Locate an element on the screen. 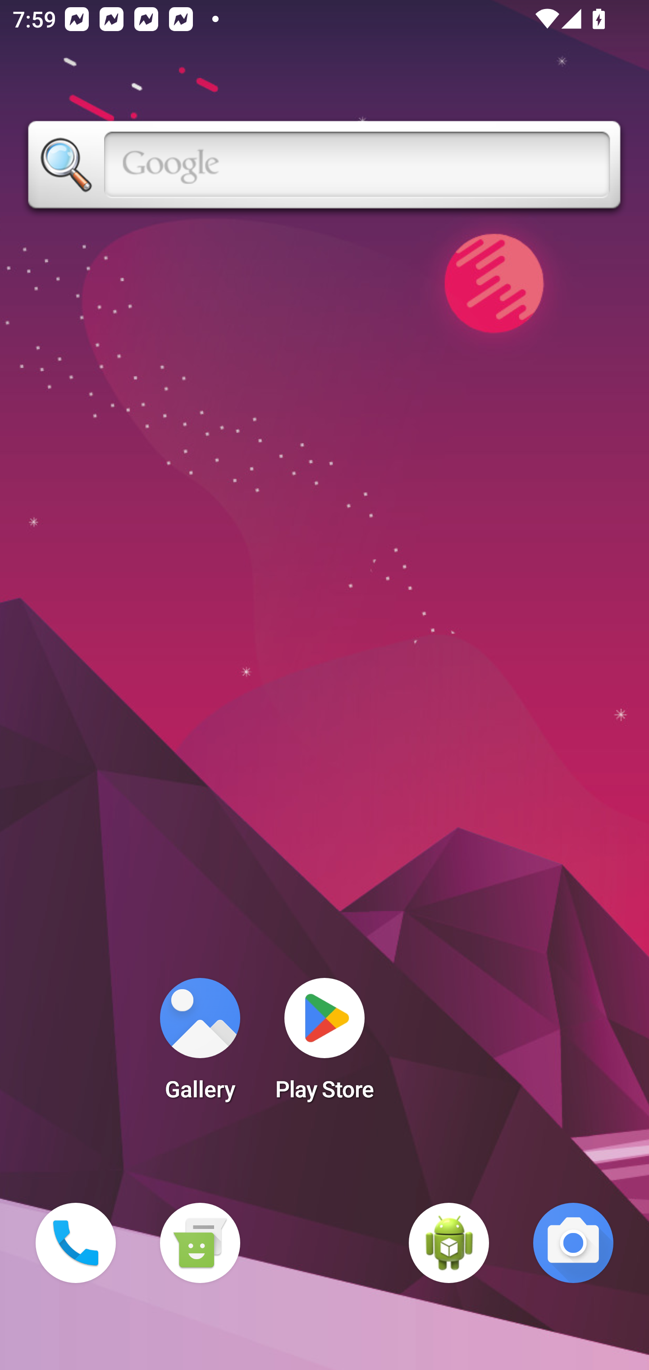  Play Store is located at coordinates (324, 1045).